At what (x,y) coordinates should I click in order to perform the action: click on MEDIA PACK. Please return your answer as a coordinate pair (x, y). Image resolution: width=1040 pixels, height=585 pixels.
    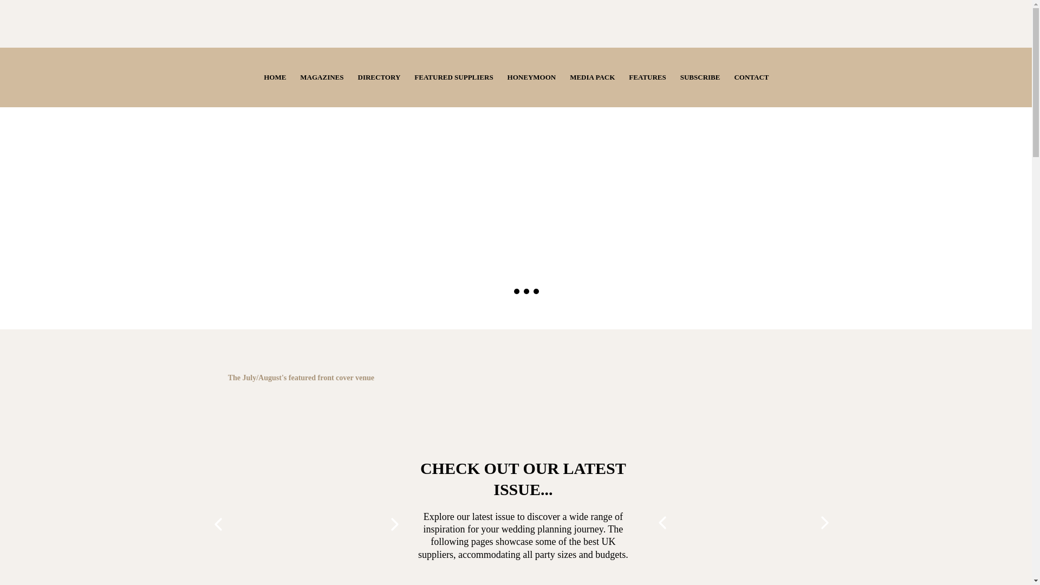
    Looking at the image, I should click on (592, 77).